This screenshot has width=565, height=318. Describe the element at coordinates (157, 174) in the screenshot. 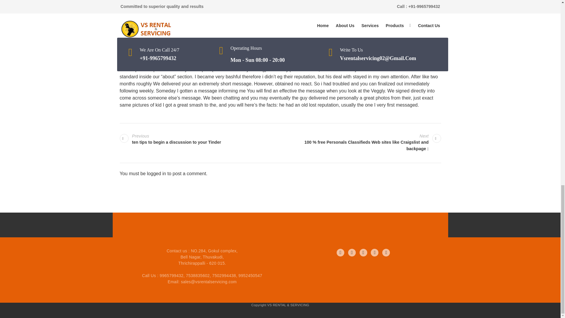

I see `logged in` at that location.